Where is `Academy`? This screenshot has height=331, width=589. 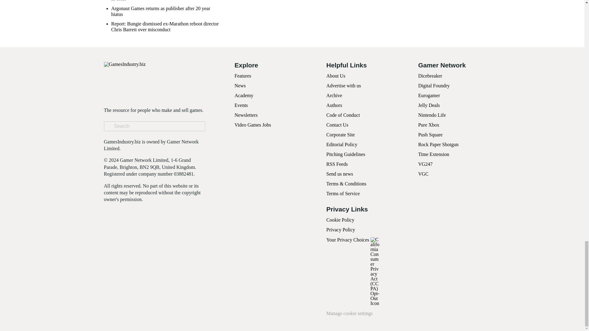 Academy is located at coordinates (244, 95).